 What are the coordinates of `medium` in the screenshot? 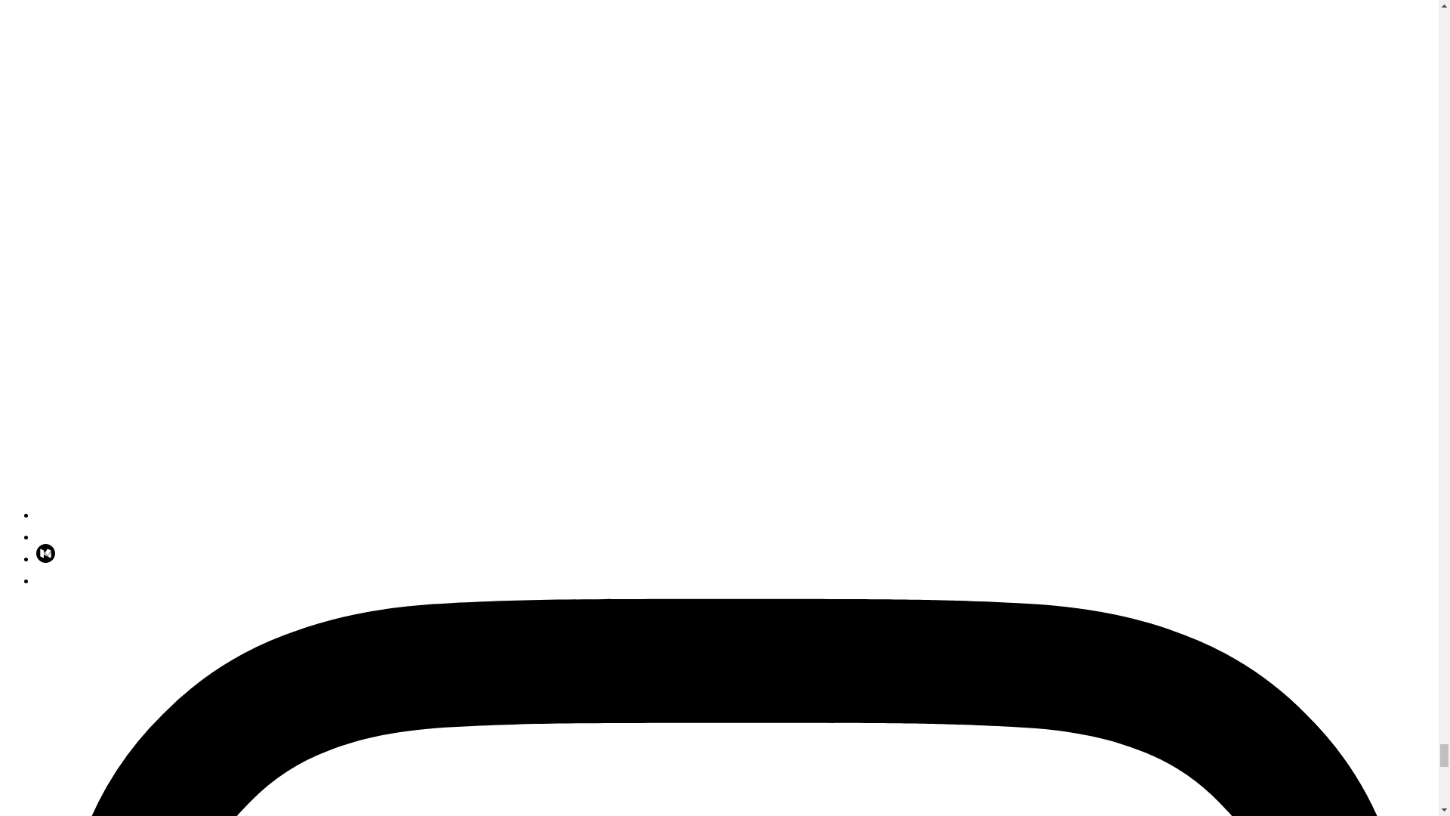 It's located at (45, 559).